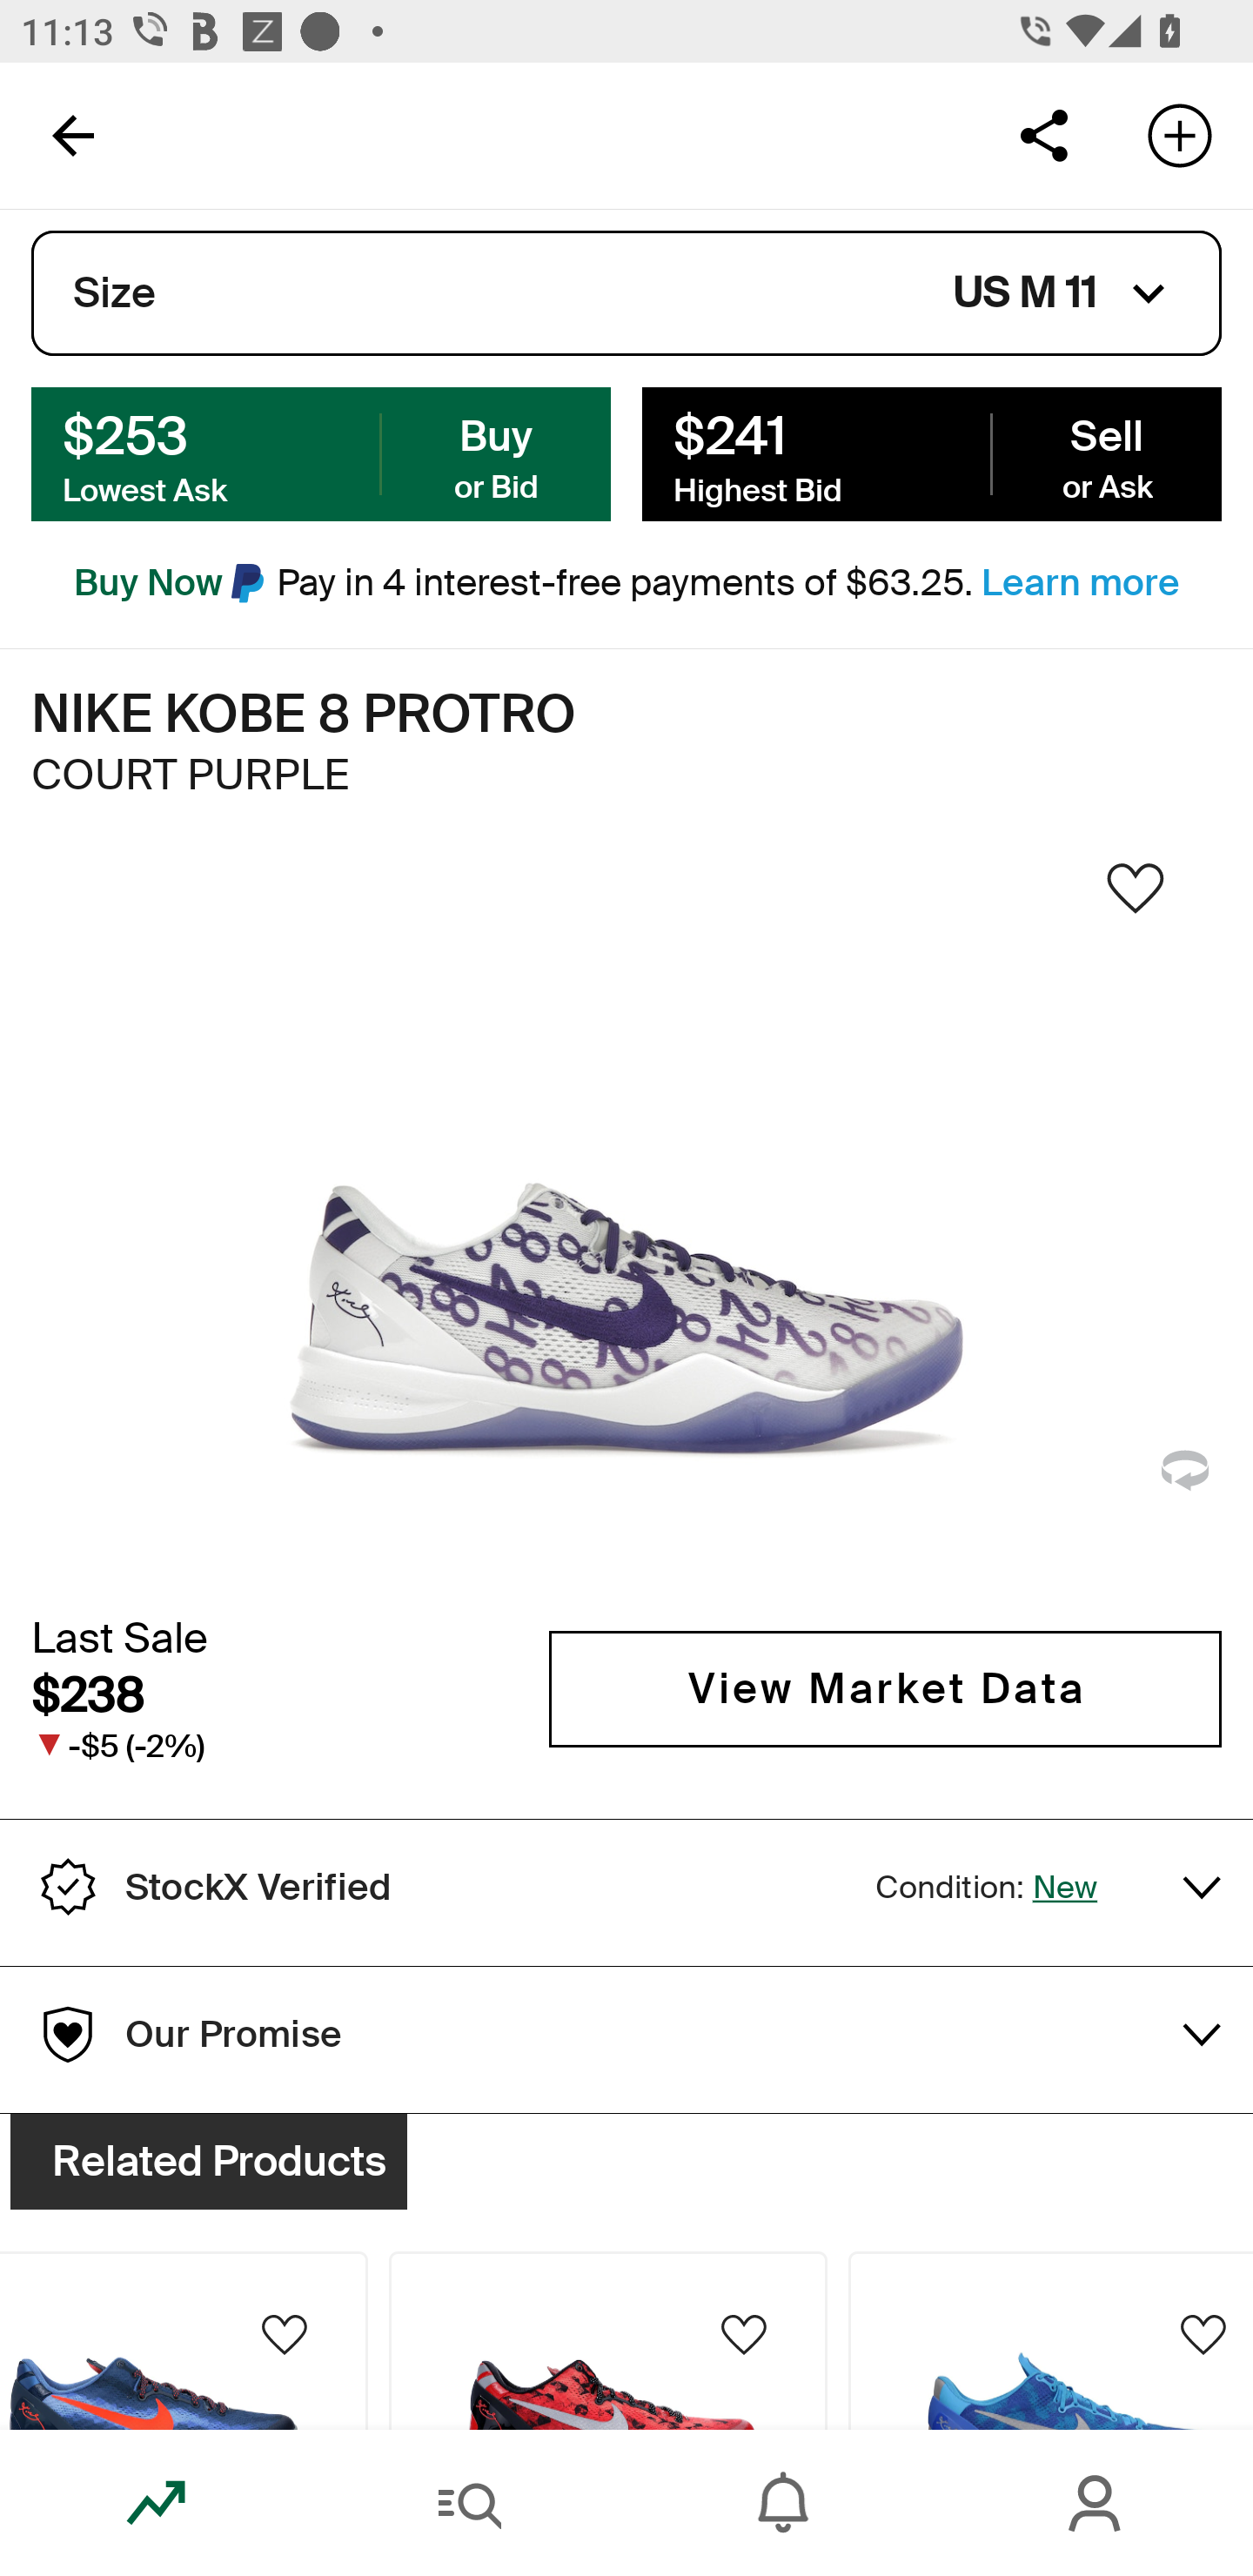 This screenshot has width=1253, height=2576. Describe the element at coordinates (470, 2503) in the screenshot. I see `Search` at that location.